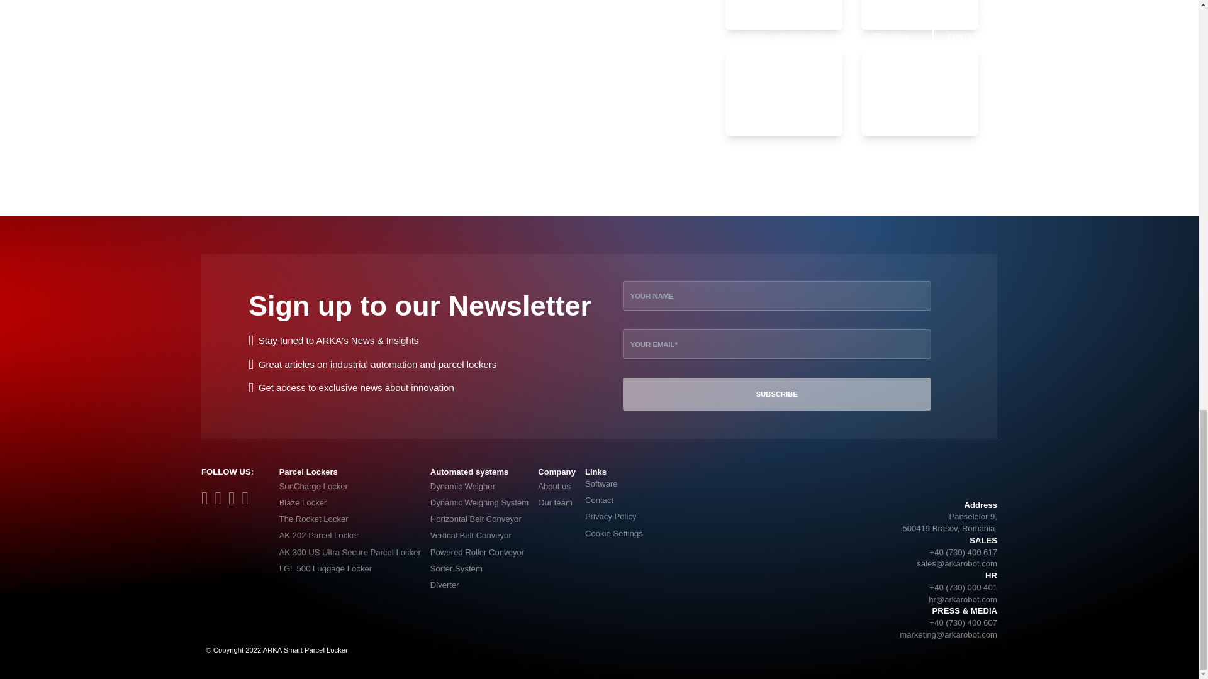  What do you see at coordinates (479, 569) in the screenshot?
I see `Sorter System` at bounding box center [479, 569].